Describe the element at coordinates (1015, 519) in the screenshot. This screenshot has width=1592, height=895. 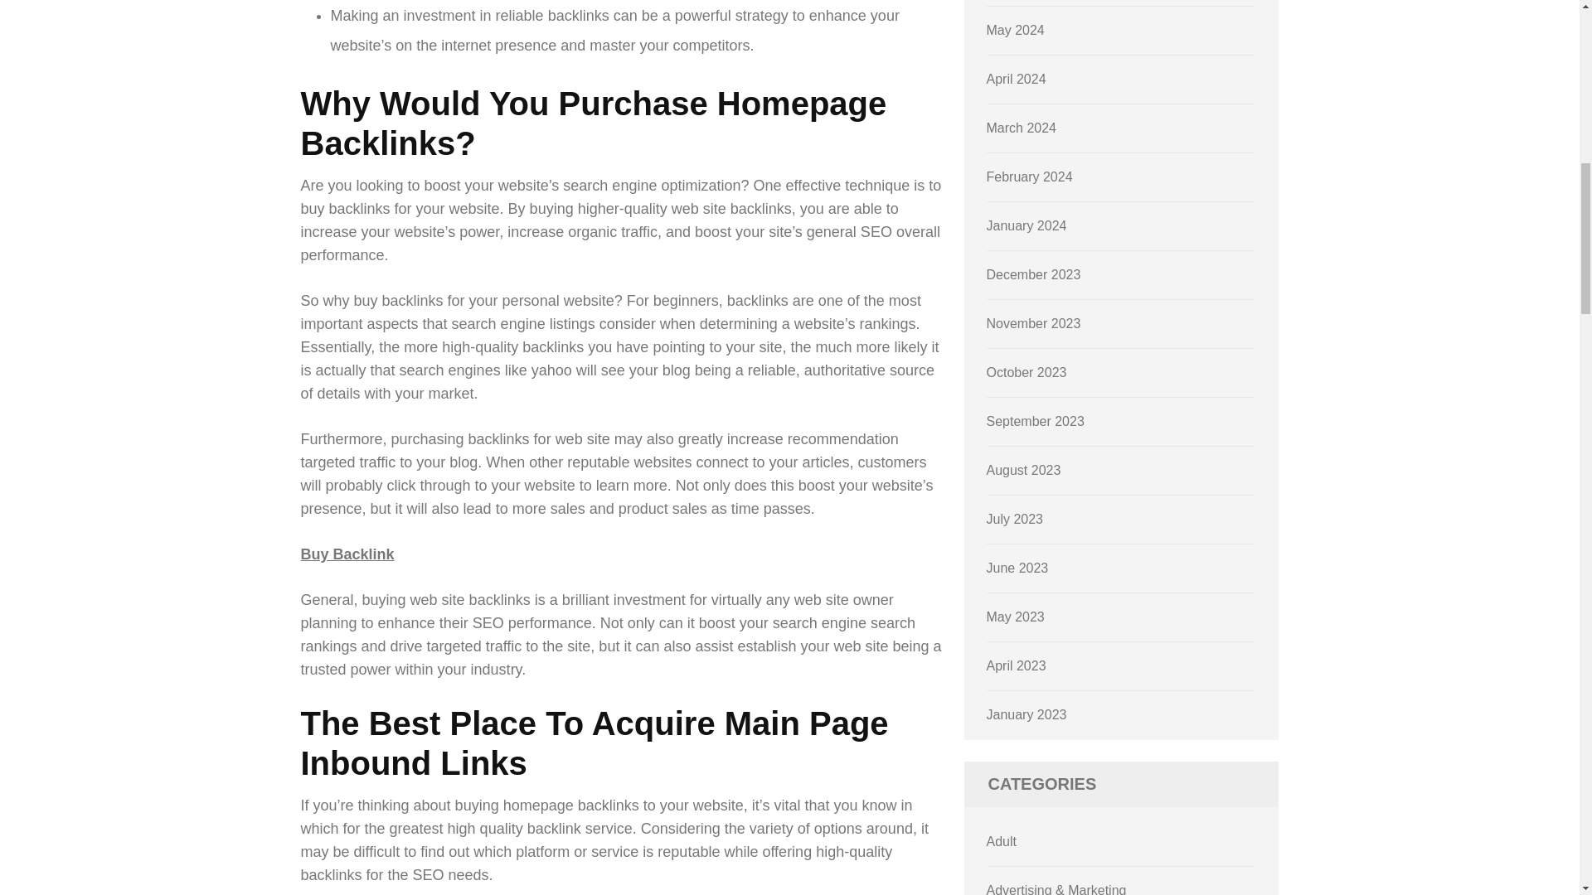
I see `July 2023` at that location.